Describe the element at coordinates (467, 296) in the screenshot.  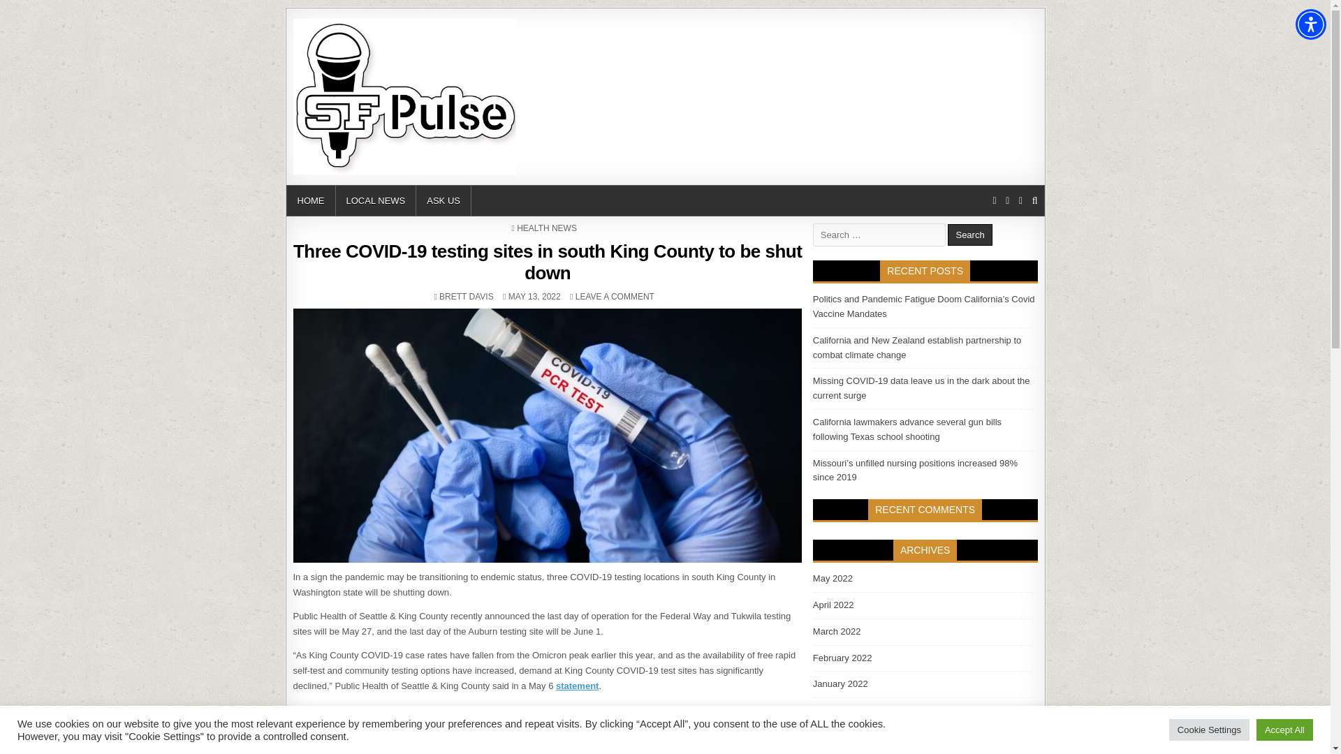
I see `Search` at that location.